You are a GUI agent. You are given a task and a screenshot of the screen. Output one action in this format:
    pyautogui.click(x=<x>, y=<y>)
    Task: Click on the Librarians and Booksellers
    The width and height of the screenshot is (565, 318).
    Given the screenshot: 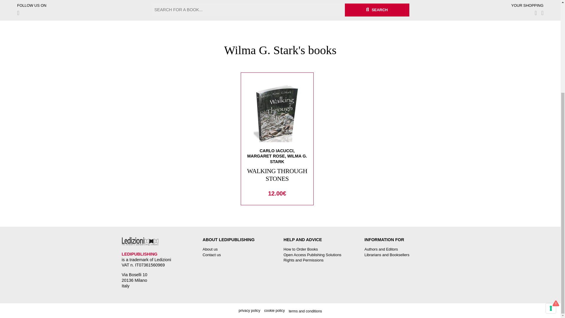 What is the action you would take?
    pyautogui.click(x=387, y=254)
    